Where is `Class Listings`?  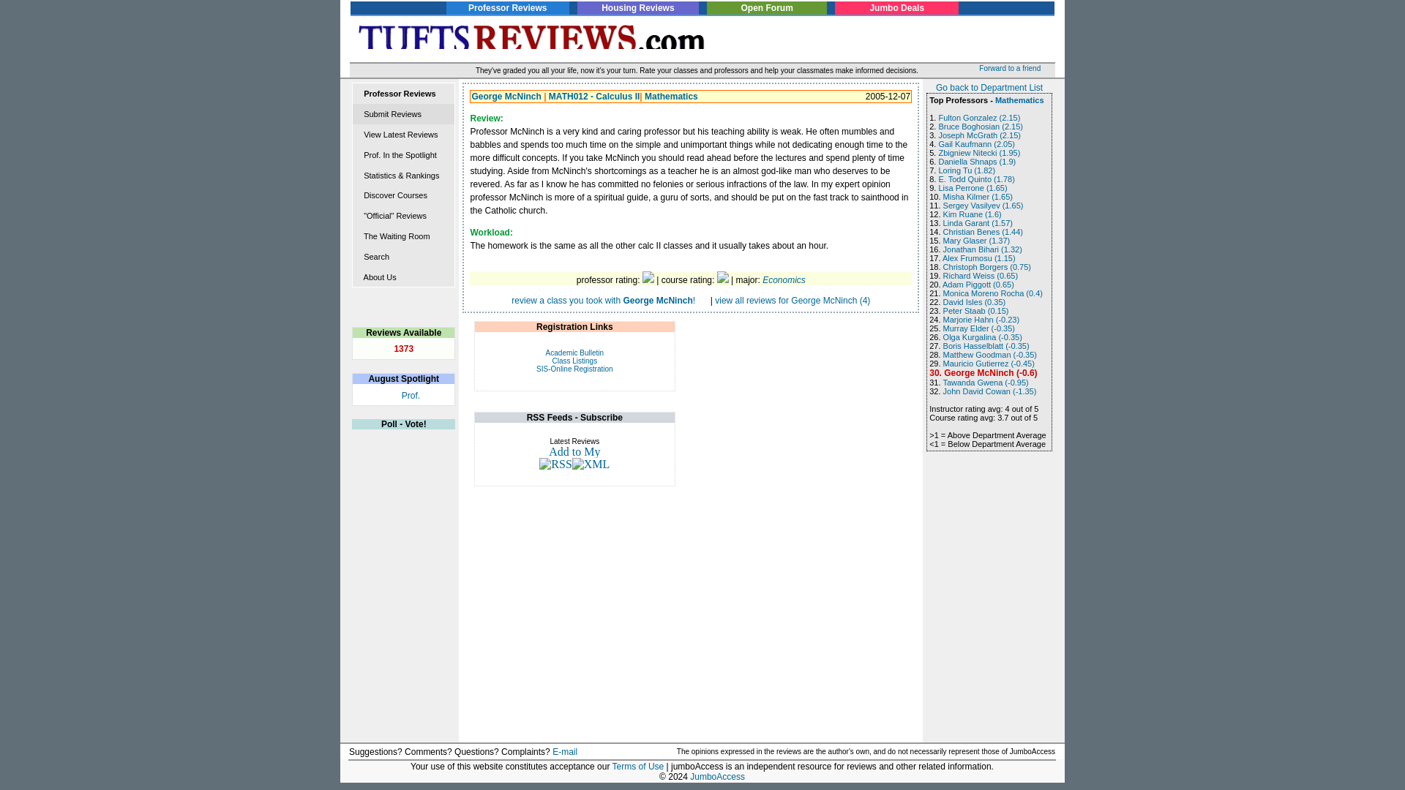
Class Listings is located at coordinates (574, 361).